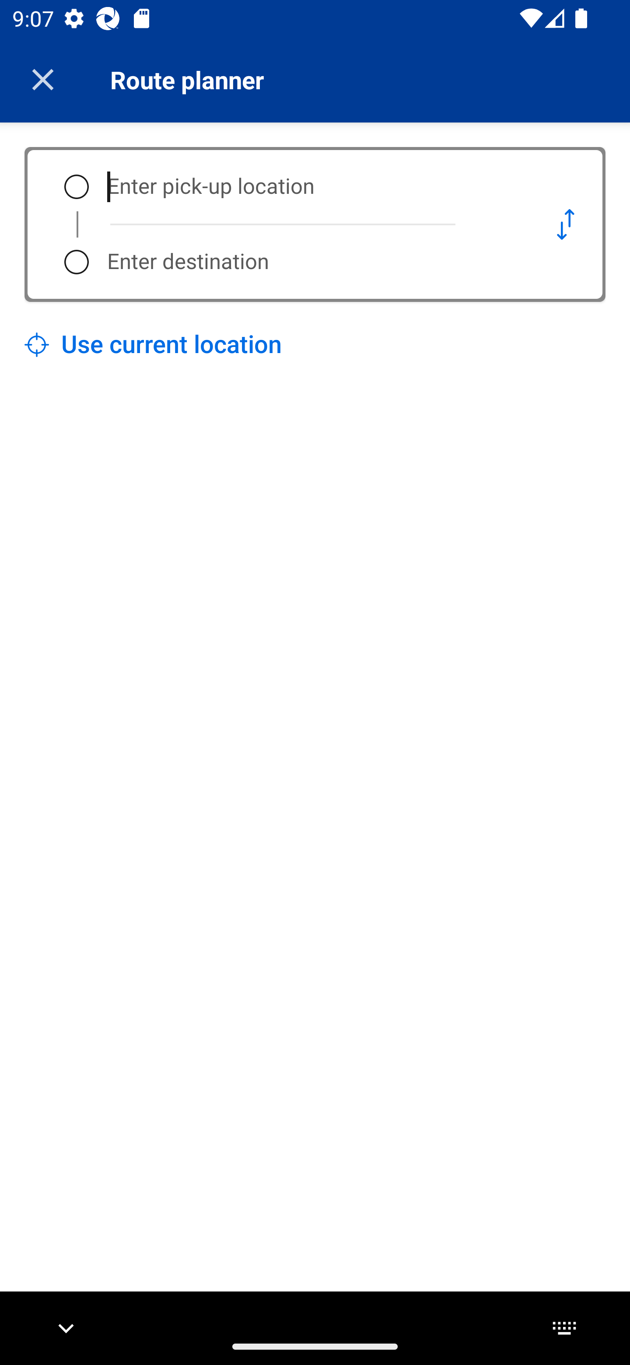  What do you see at coordinates (565, 224) in the screenshot?
I see `Swap pick-up location and destination` at bounding box center [565, 224].